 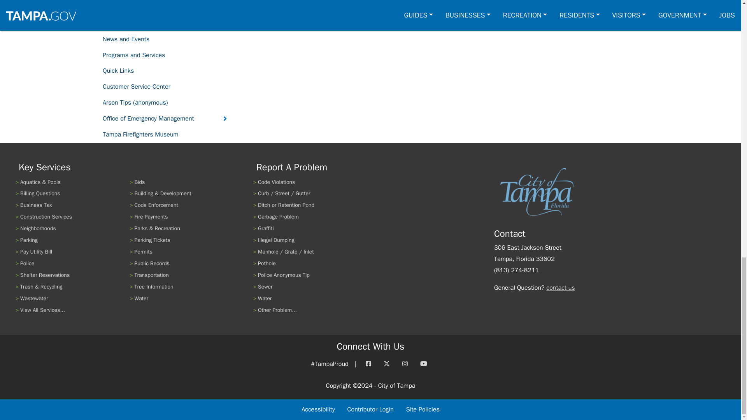 I want to click on Twitter, so click(x=386, y=364).